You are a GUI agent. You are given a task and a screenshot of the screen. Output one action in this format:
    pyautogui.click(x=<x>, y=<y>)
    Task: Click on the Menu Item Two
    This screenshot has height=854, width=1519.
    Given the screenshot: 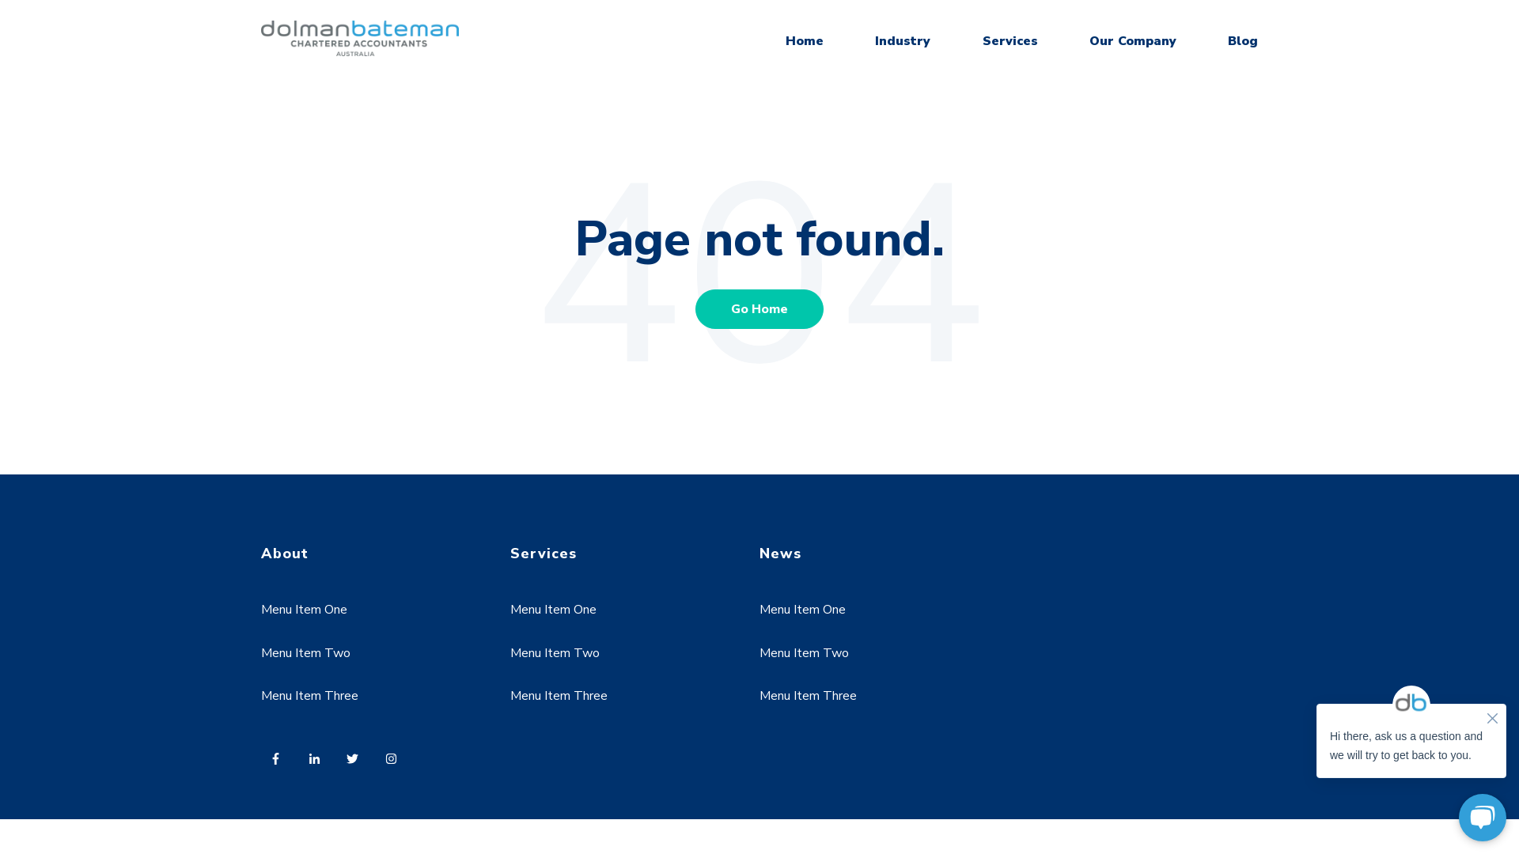 What is the action you would take?
    pyautogui.click(x=555, y=653)
    